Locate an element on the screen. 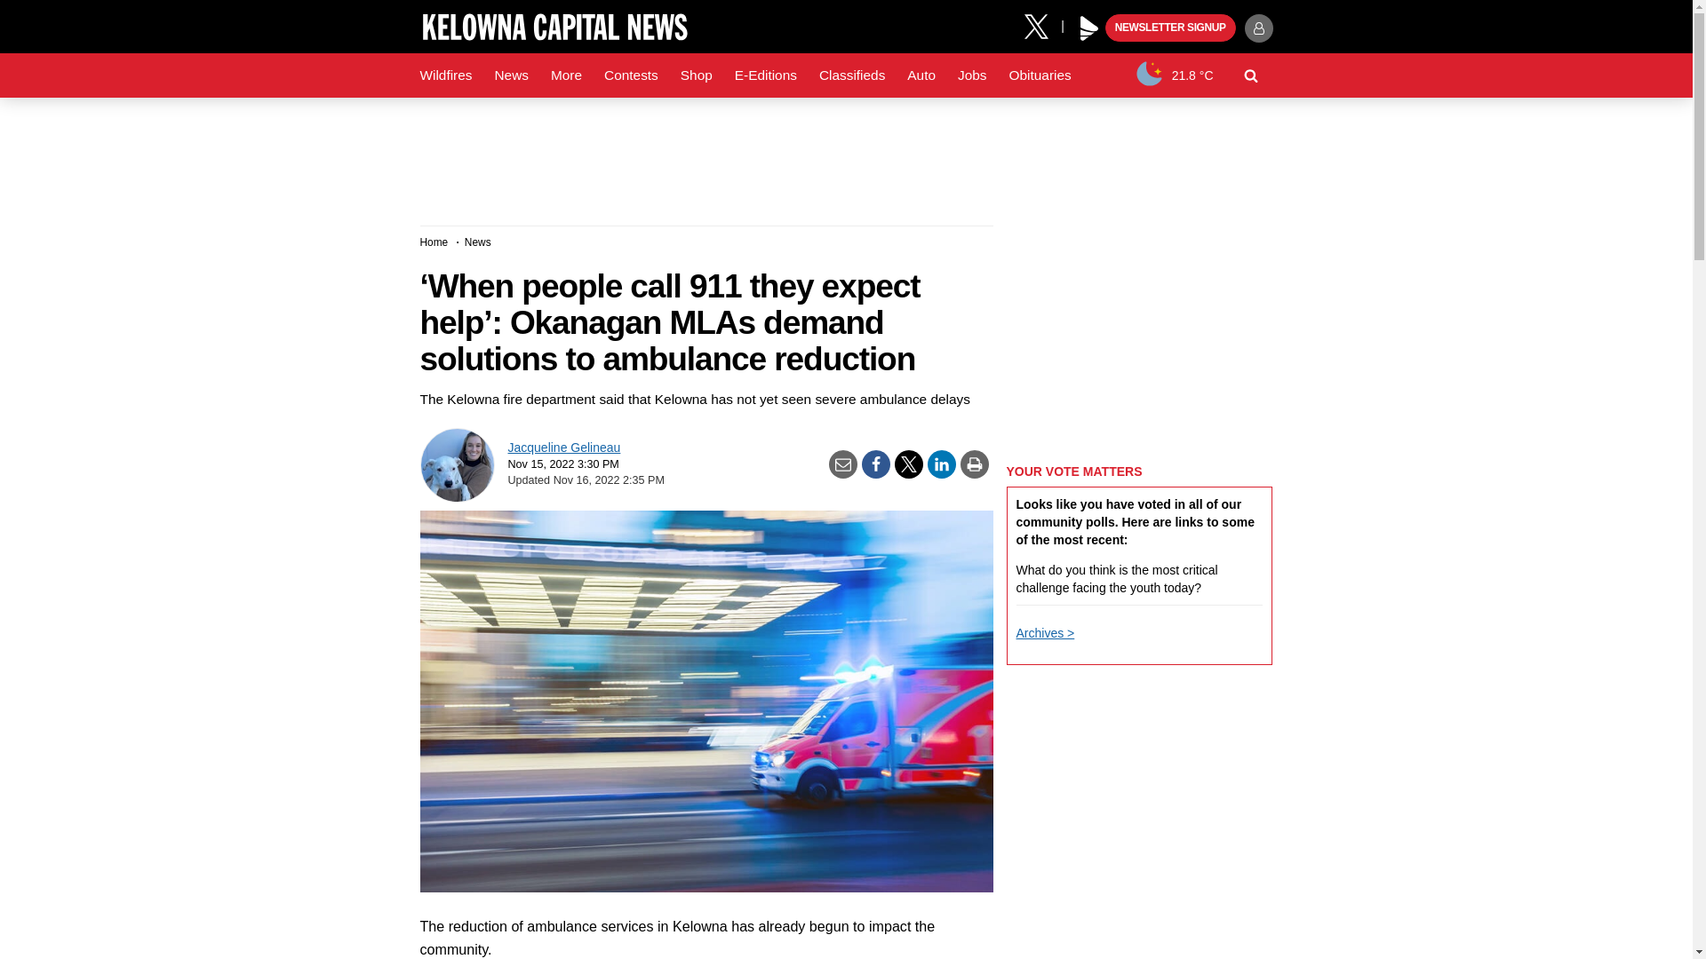 This screenshot has width=1706, height=959. Wildfires is located at coordinates (446, 75).